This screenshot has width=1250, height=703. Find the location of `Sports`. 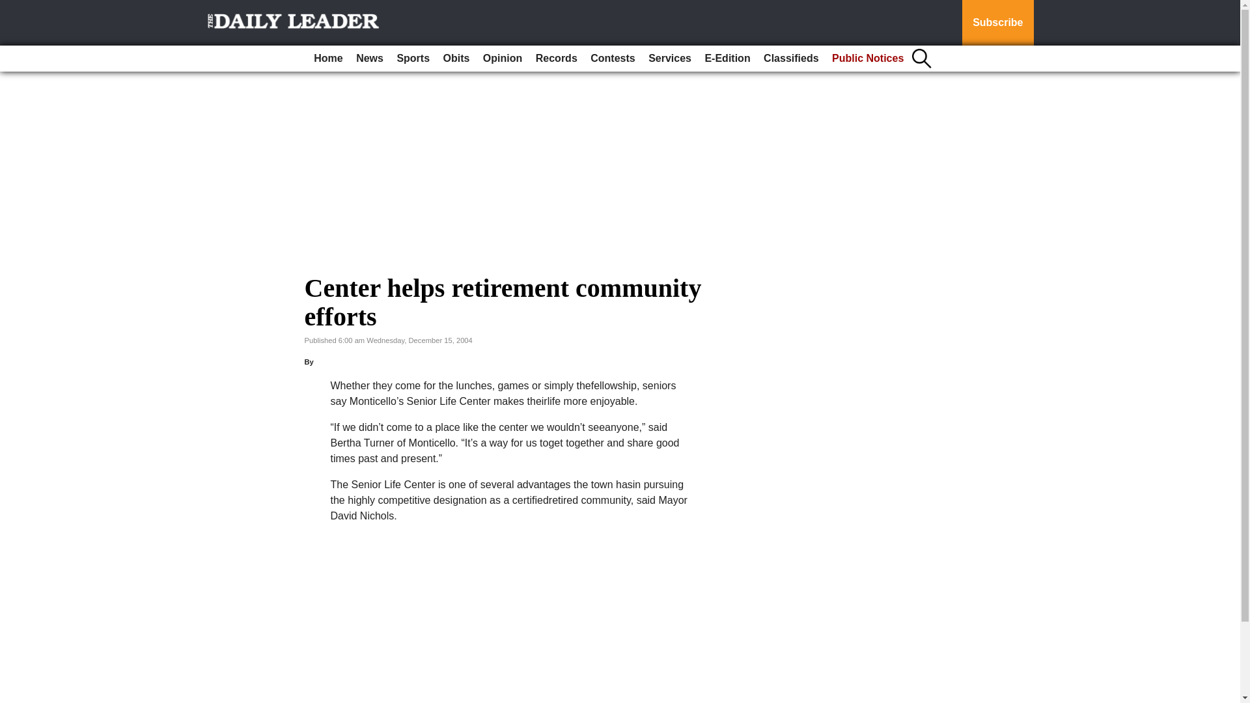

Sports is located at coordinates (413, 59).